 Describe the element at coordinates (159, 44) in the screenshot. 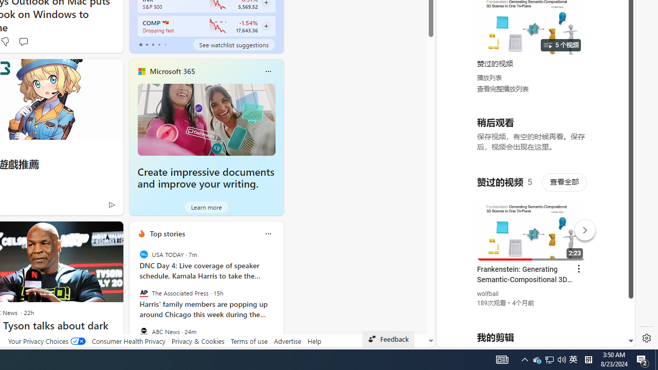

I see `tab-3` at that location.